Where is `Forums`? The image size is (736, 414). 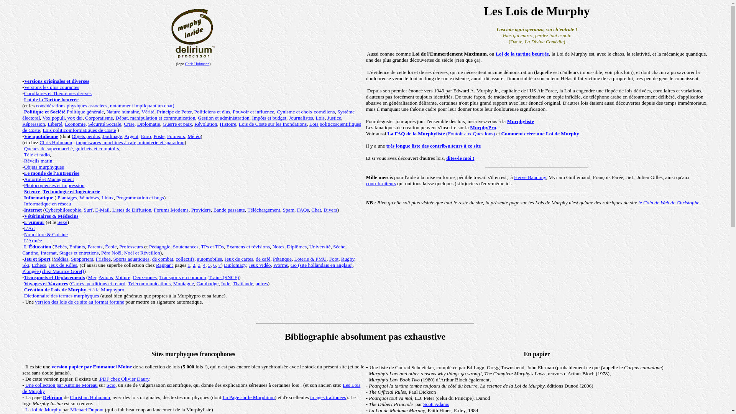
Forums is located at coordinates (162, 210).